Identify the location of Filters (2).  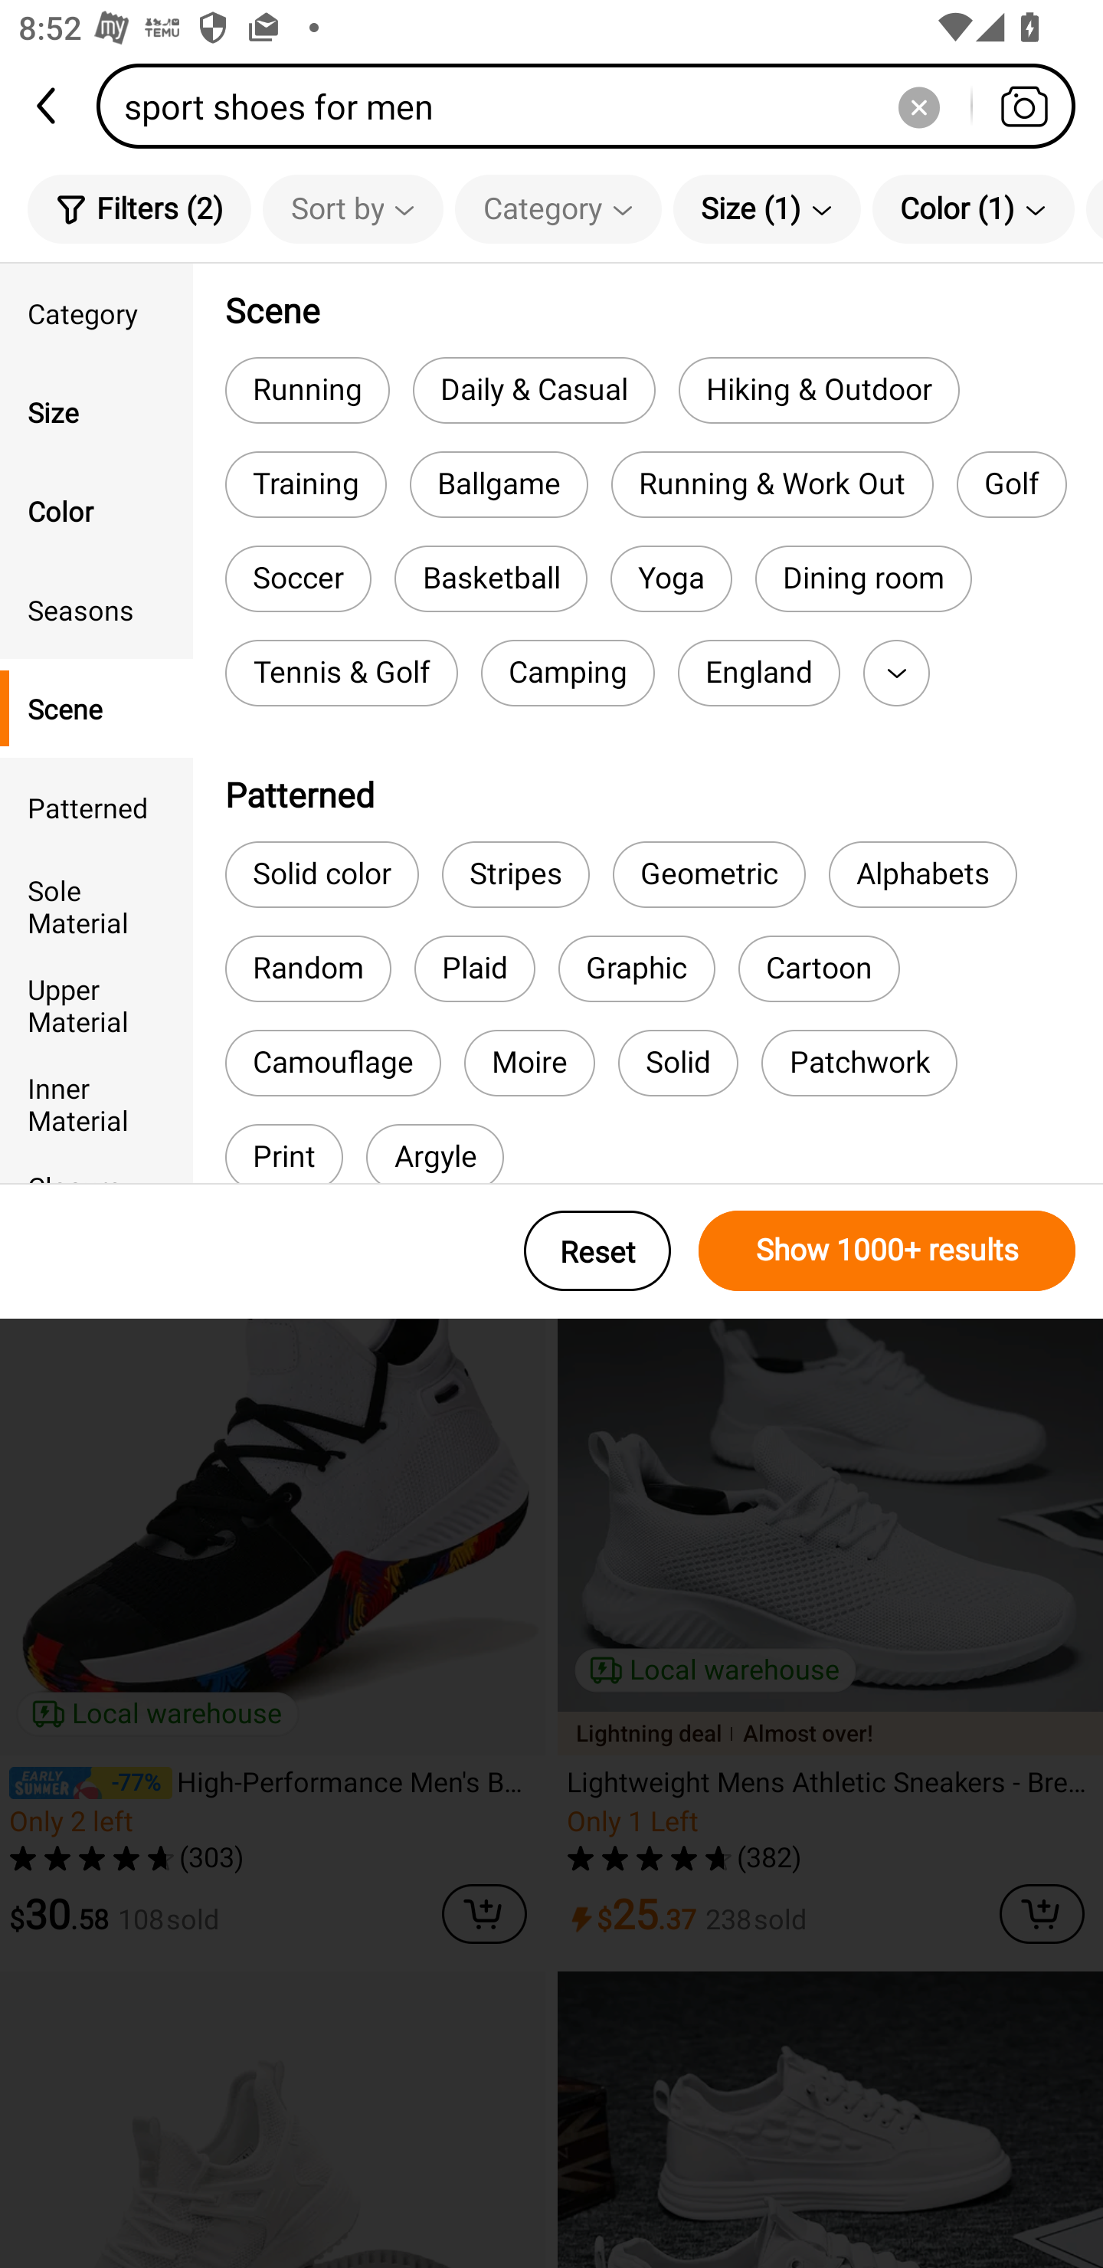
(139, 208).